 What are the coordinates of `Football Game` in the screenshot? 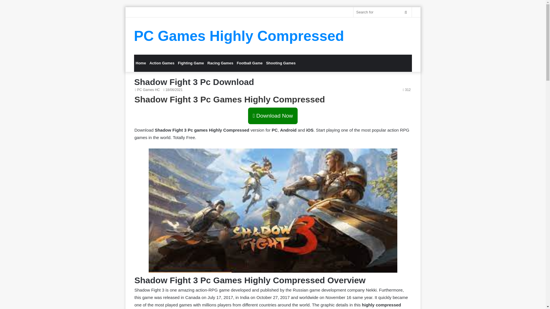 It's located at (249, 63).